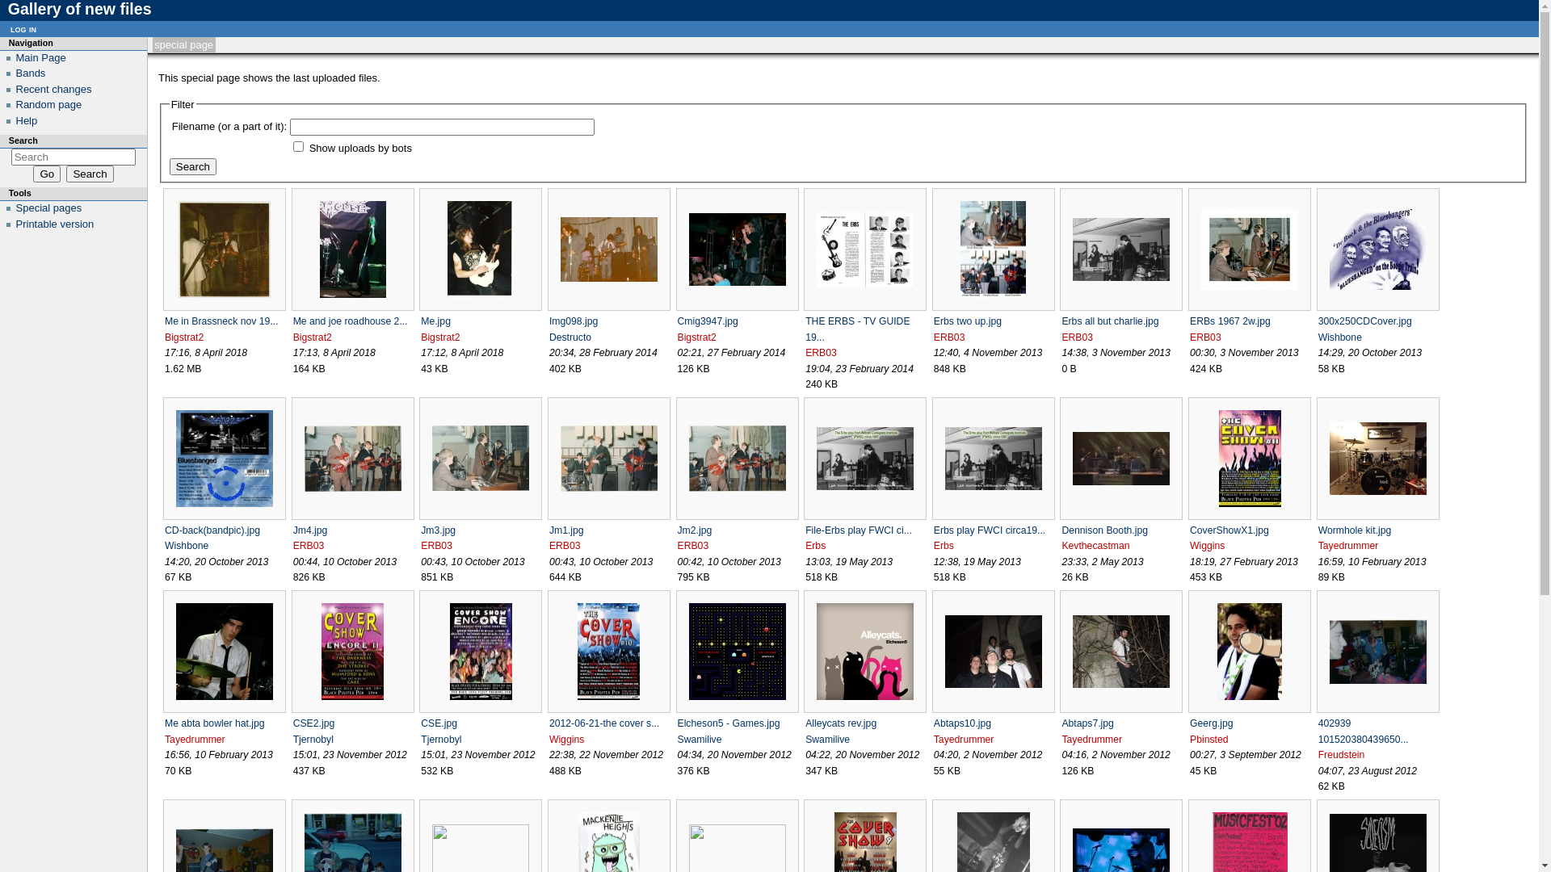  Describe the element at coordinates (212, 530) in the screenshot. I see `CD-back(bandpic).jpg` at that location.